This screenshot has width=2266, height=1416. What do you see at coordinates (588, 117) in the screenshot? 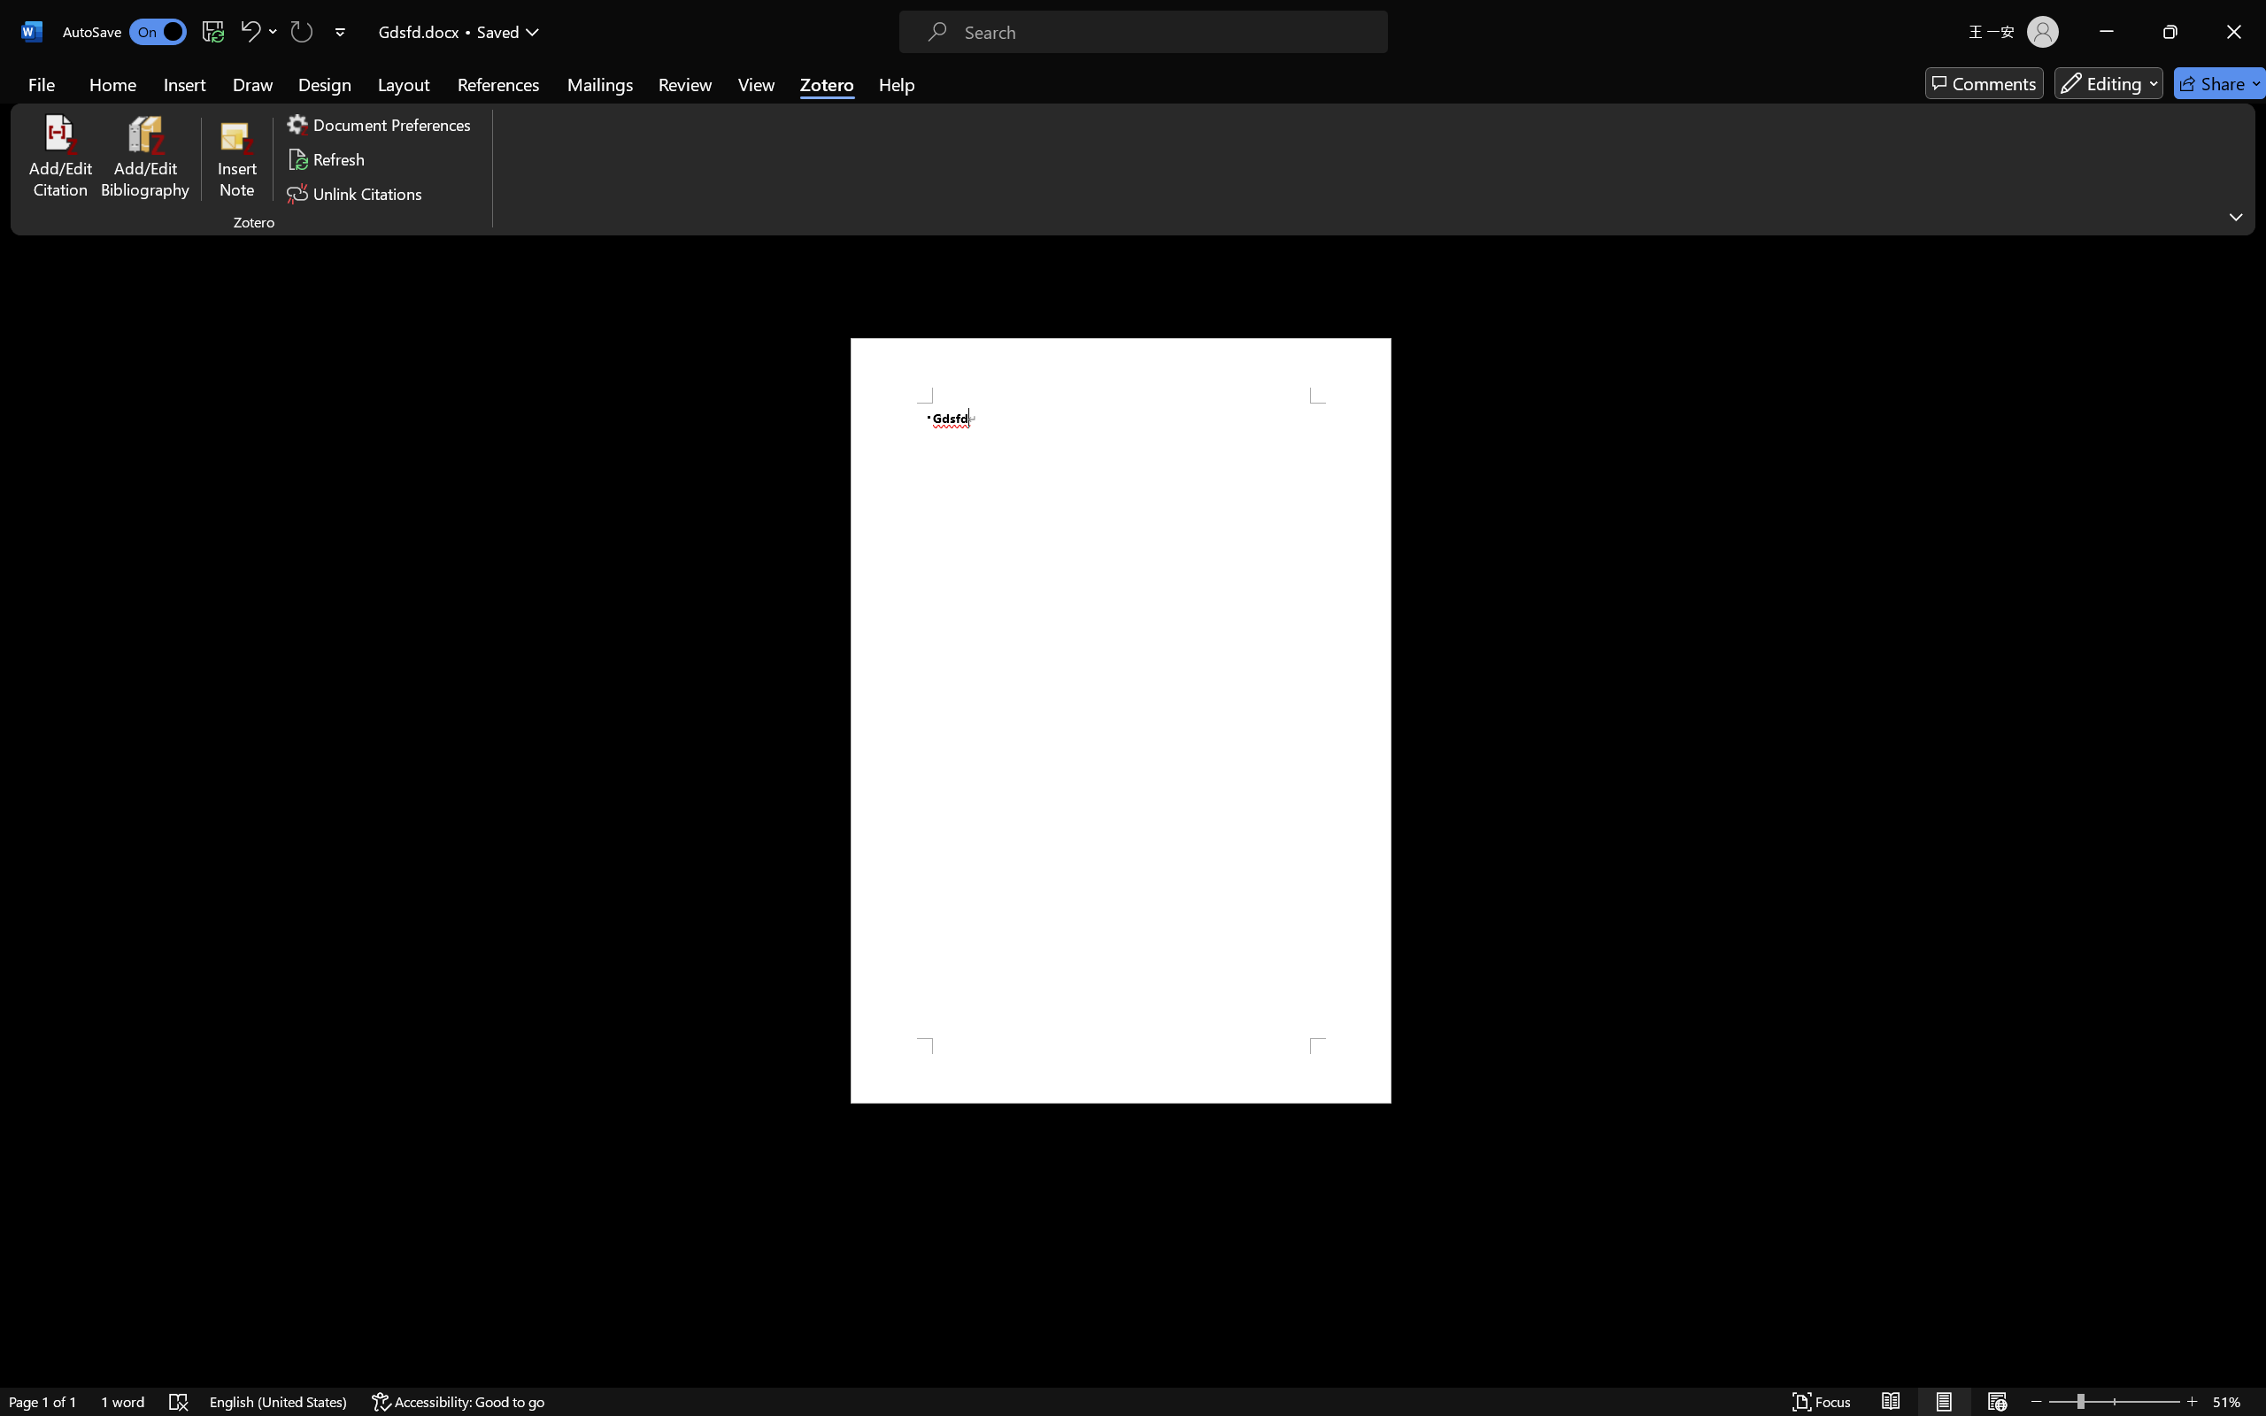
I see `Align Right` at bounding box center [588, 117].